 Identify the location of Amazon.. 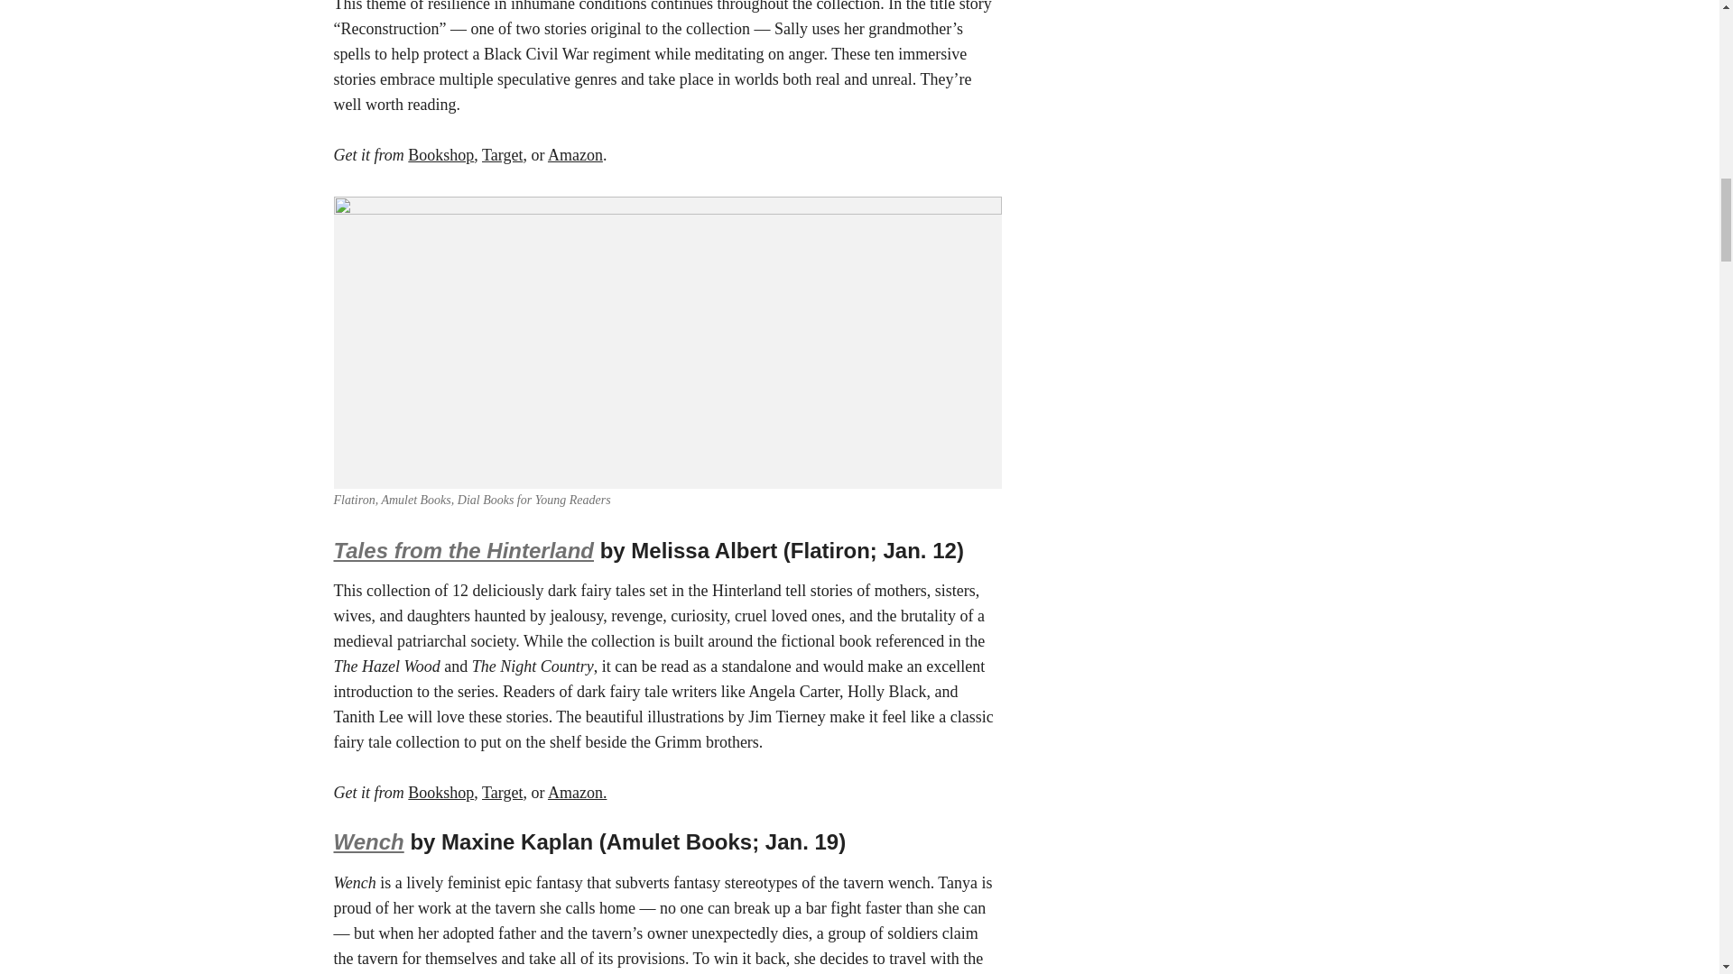
(577, 792).